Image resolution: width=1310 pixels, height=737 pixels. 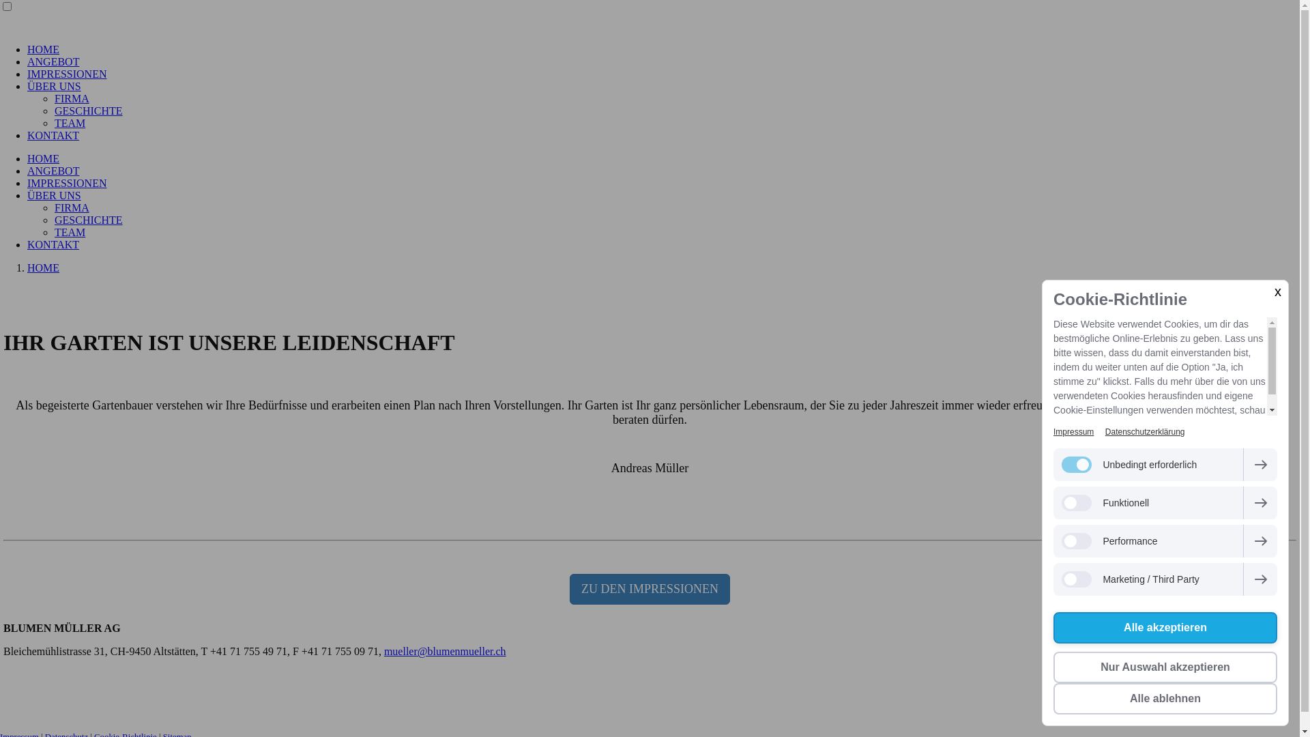 What do you see at coordinates (53, 135) in the screenshot?
I see `KONTAKT` at bounding box center [53, 135].